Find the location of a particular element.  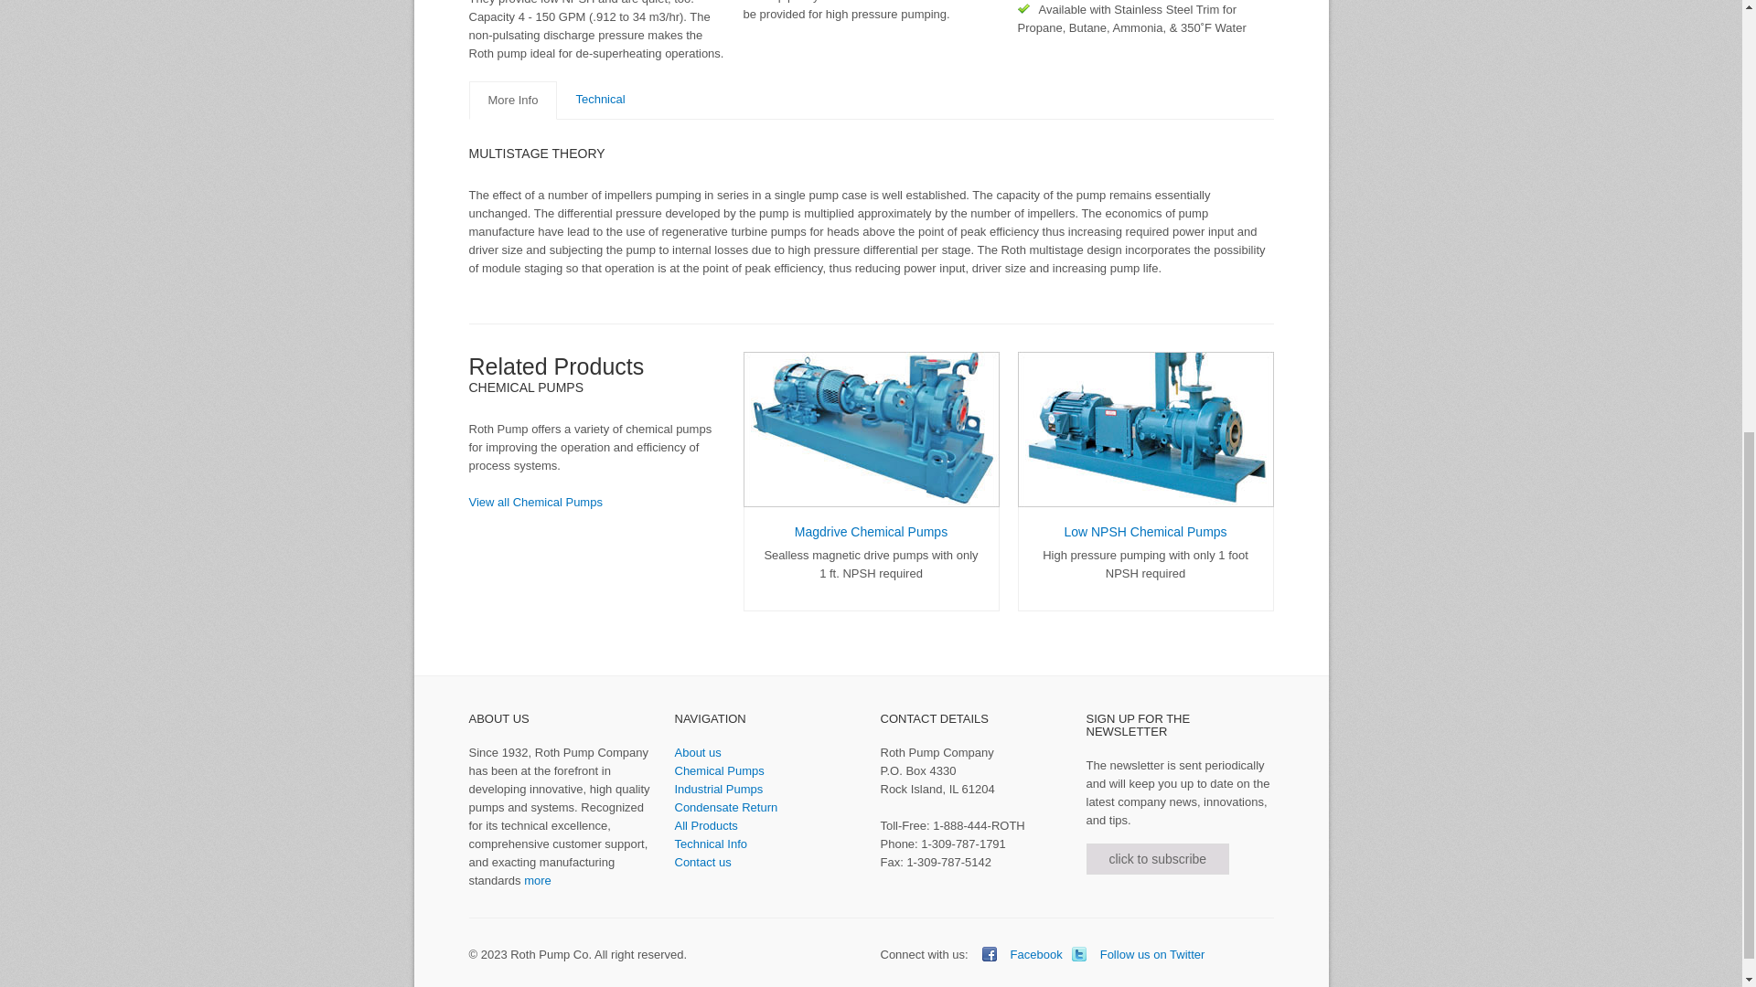

Magdrive Chemical Pumps is located at coordinates (871, 531).